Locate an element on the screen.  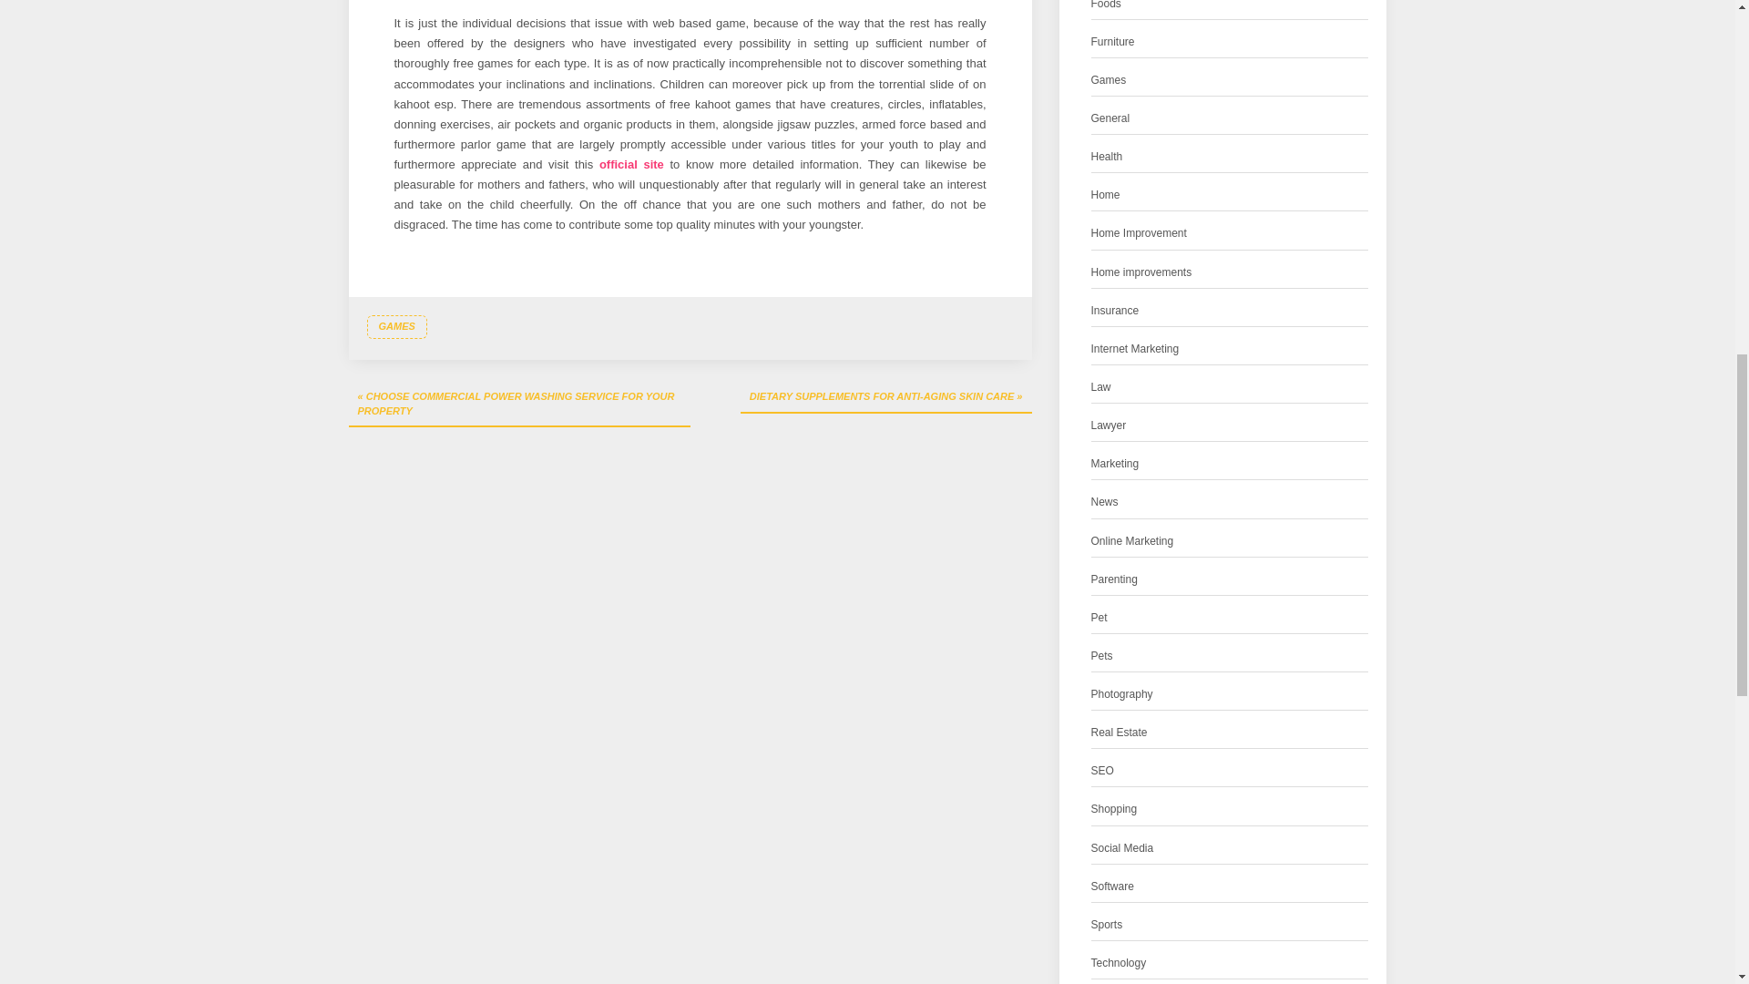
Furniture is located at coordinates (1113, 42).